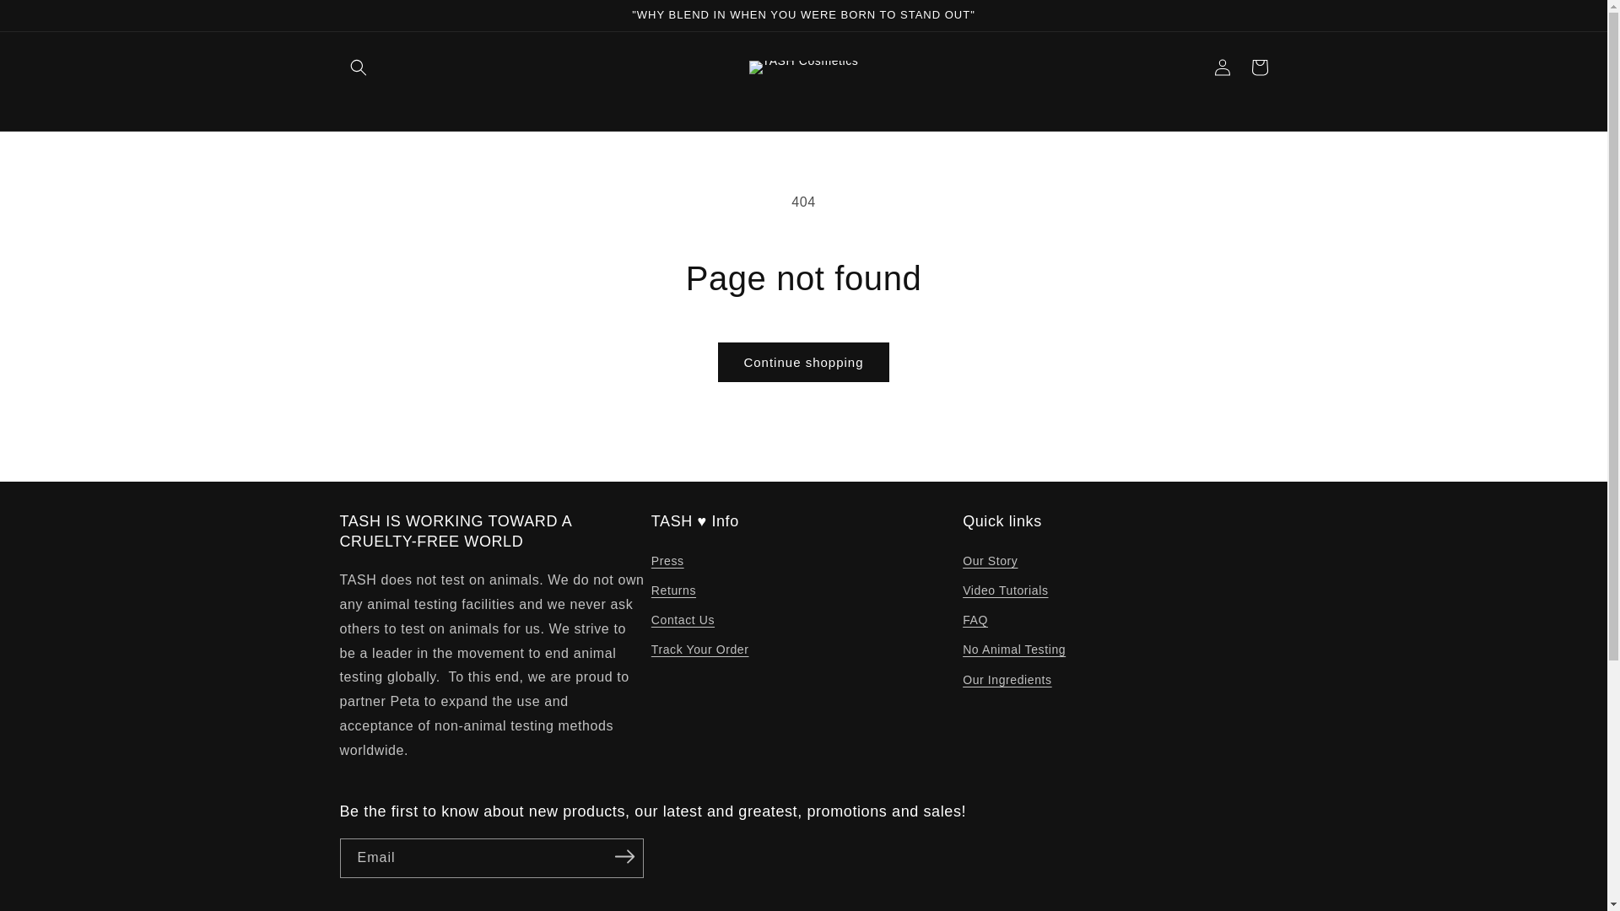  Describe the element at coordinates (673, 590) in the screenshot. I see `Returns` at that location.